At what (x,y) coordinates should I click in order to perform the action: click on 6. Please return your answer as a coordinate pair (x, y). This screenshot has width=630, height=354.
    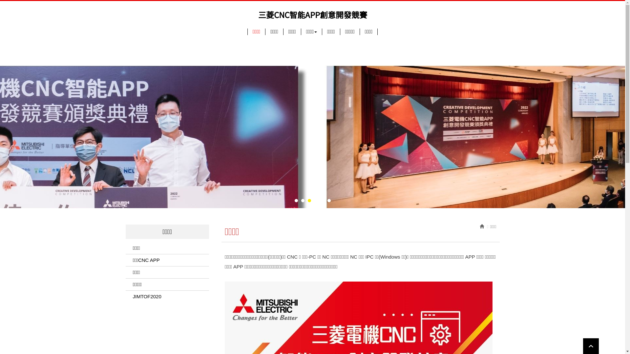
    Looking at the image, I should click on (329, 200).